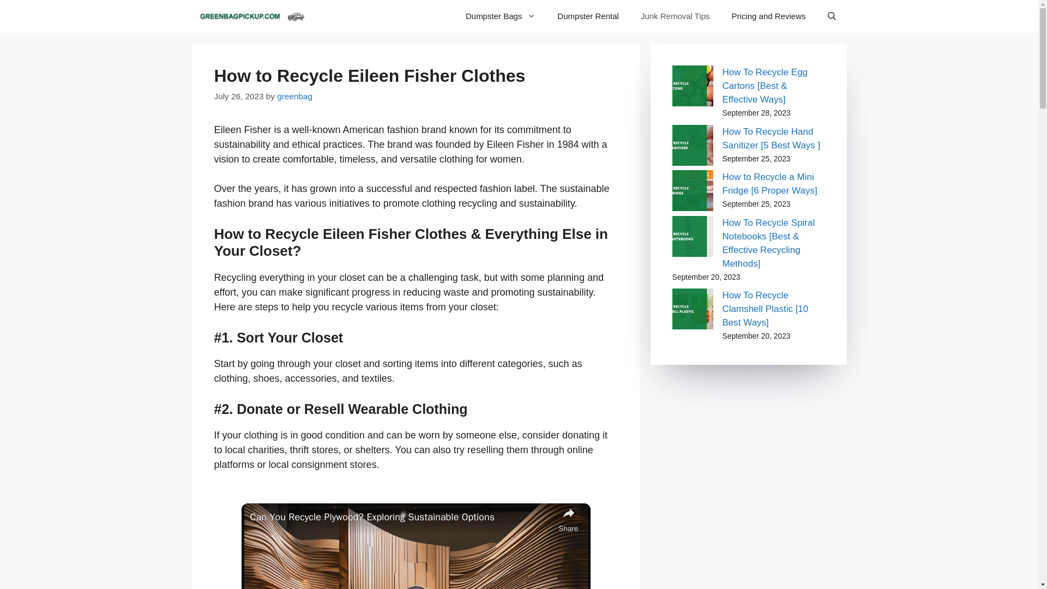 The width and height of the screenshot is (1047, 589). What do you see at coordinates (415, 587) in the screenshot?
I see `Play Video` at bounding box center [415, 587].